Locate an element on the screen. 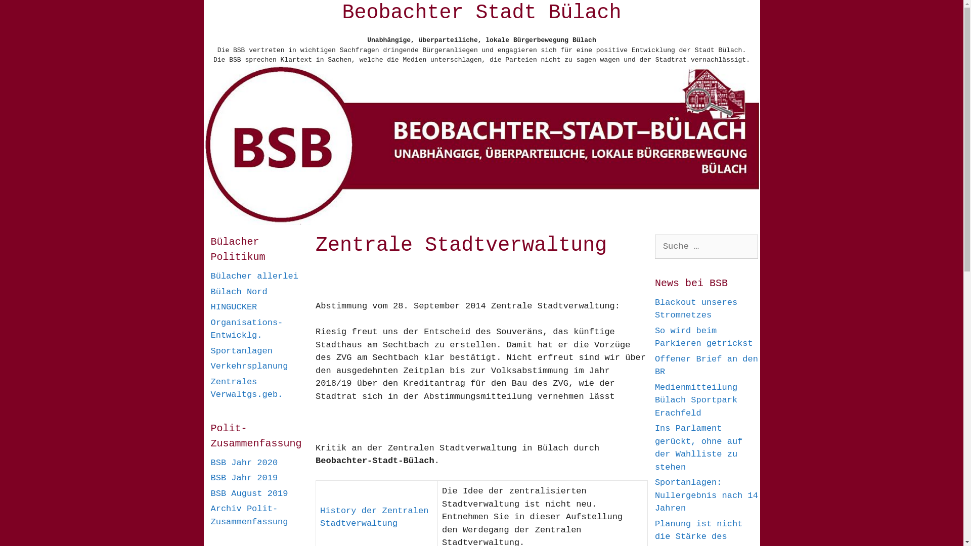 The height and width of the screenshot is (546, 971). Archiv Polit-Zusammenfassung is located at coordinates (249, 516).